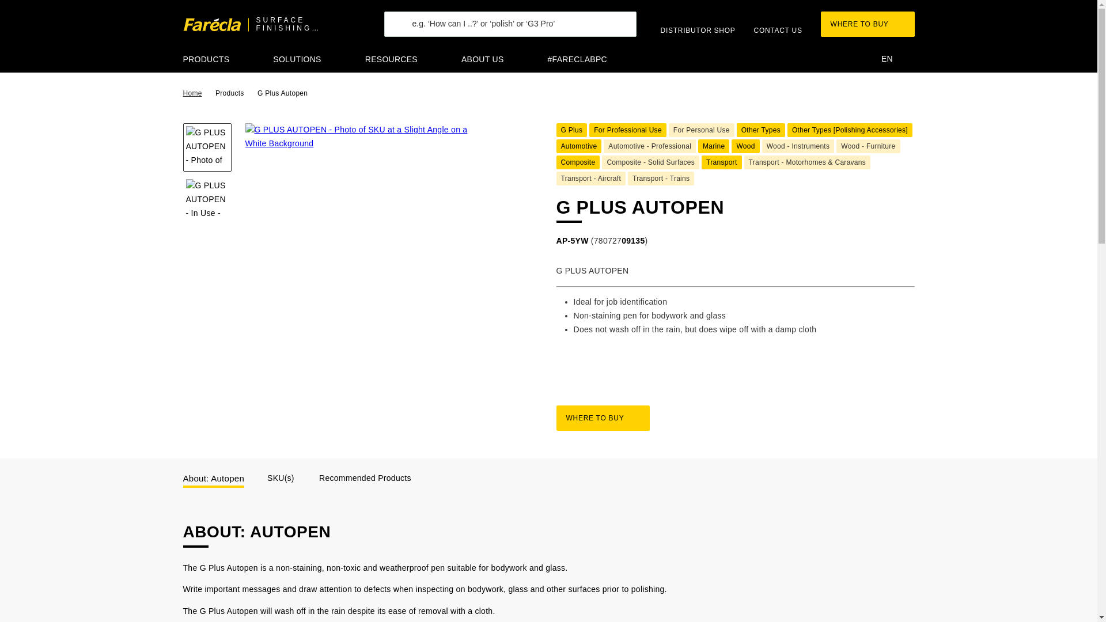 The image size is (1106, 622). Describe the element at coordinates (409, 37) in the screenshot. I see `Search` at that location.